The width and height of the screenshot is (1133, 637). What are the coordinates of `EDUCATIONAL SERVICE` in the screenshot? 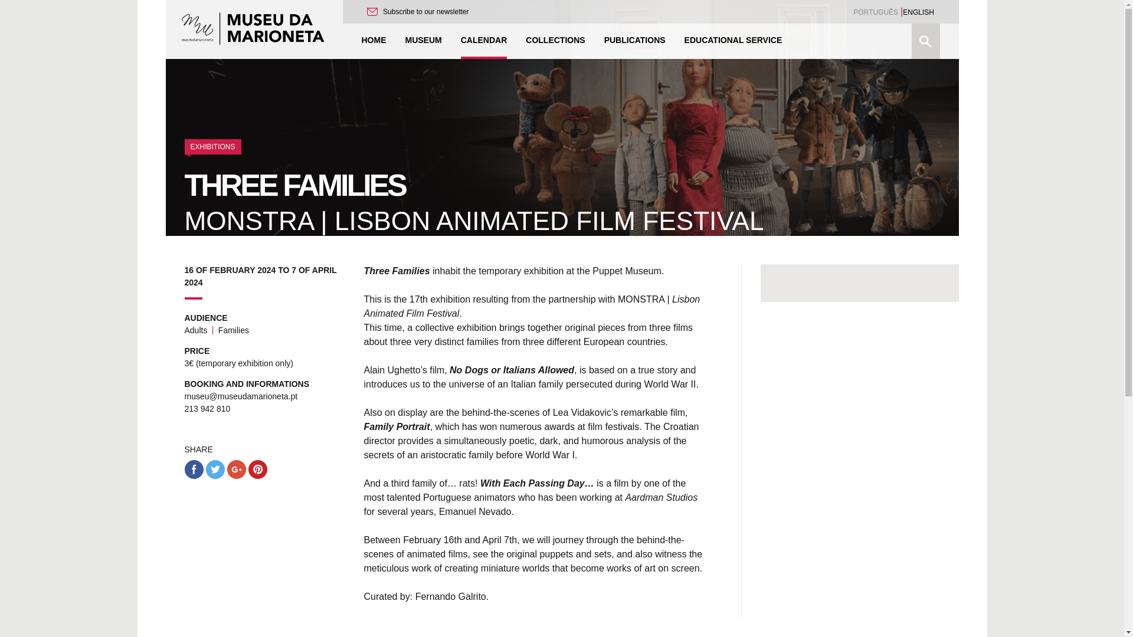 It's located at (733, 41).